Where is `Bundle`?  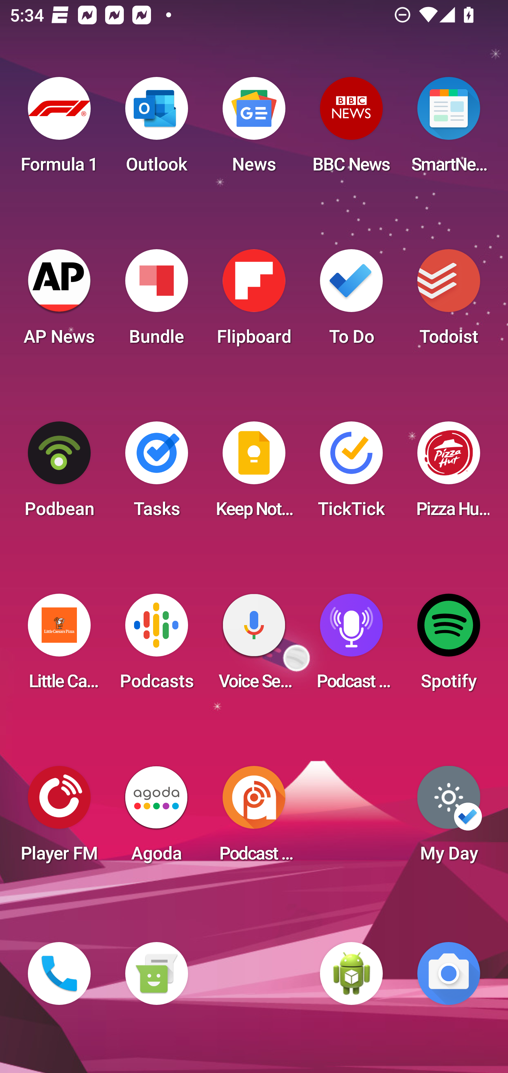 Bundle is located at coordinates (156, 301).